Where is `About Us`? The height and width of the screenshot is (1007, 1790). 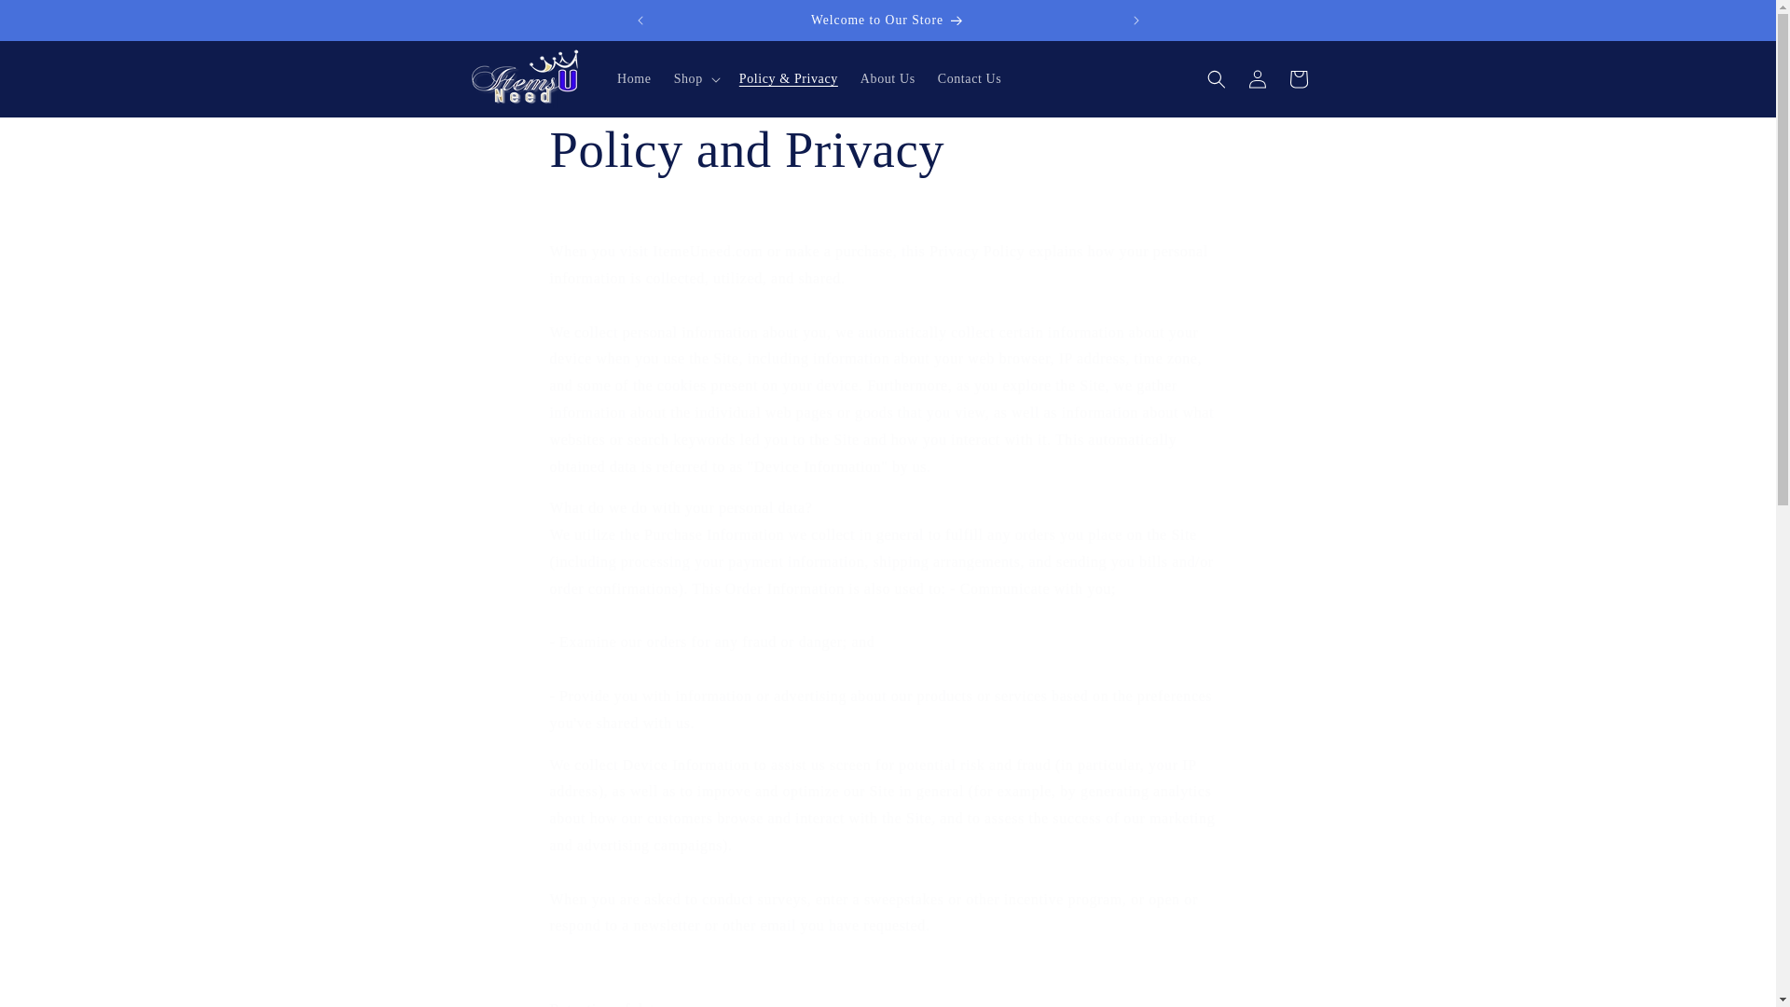 About Us is located at coordinates (888, 78).